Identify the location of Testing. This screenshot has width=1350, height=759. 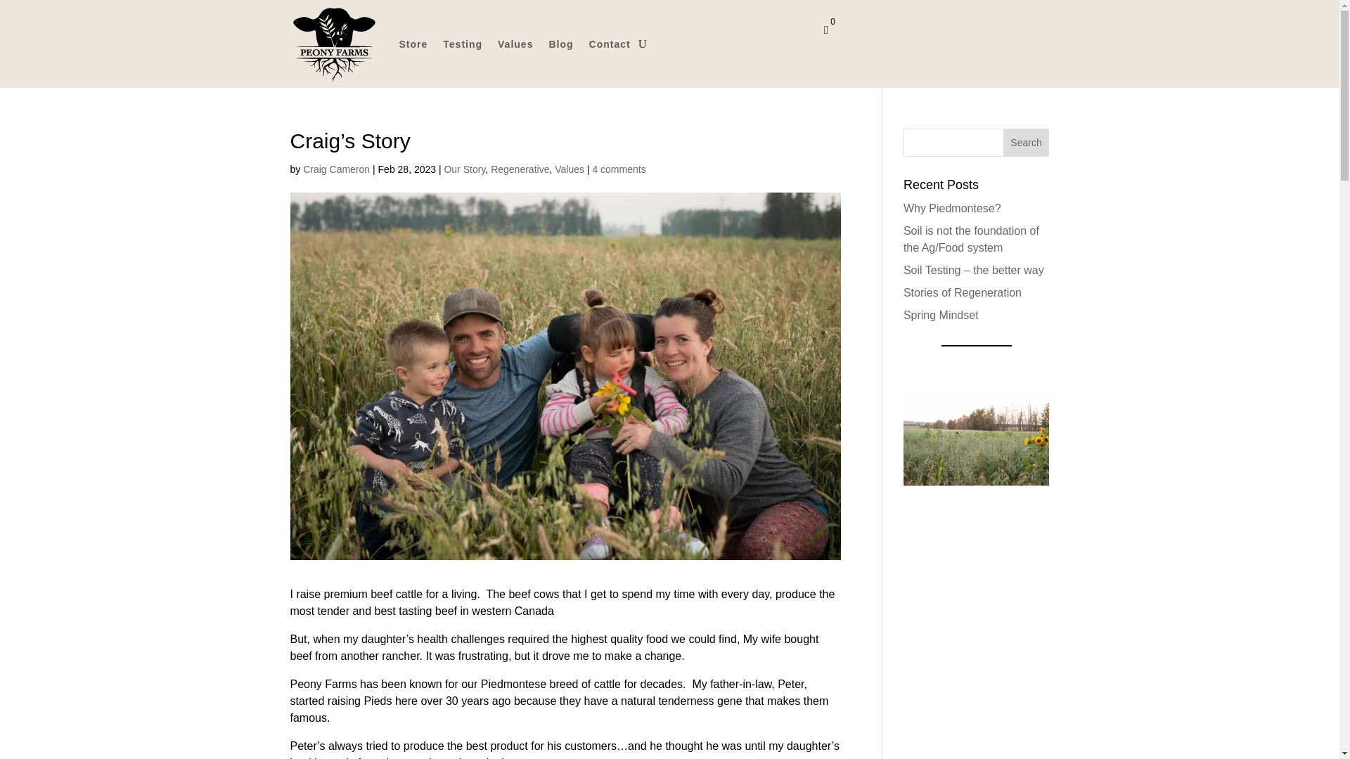
(462, 44).